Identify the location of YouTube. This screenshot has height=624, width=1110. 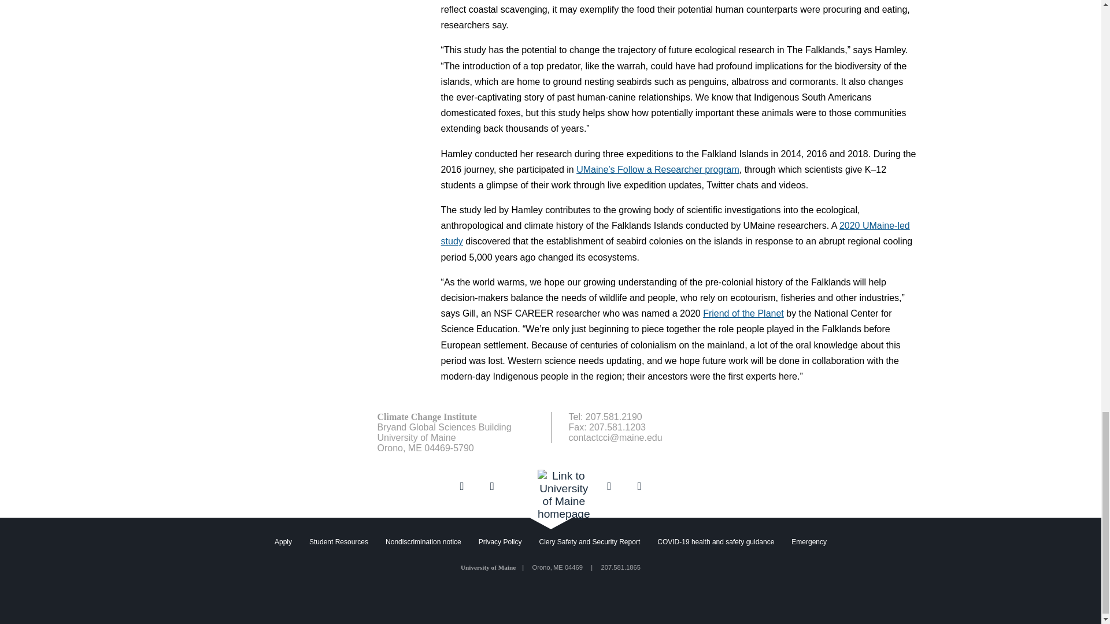
(609, 485).